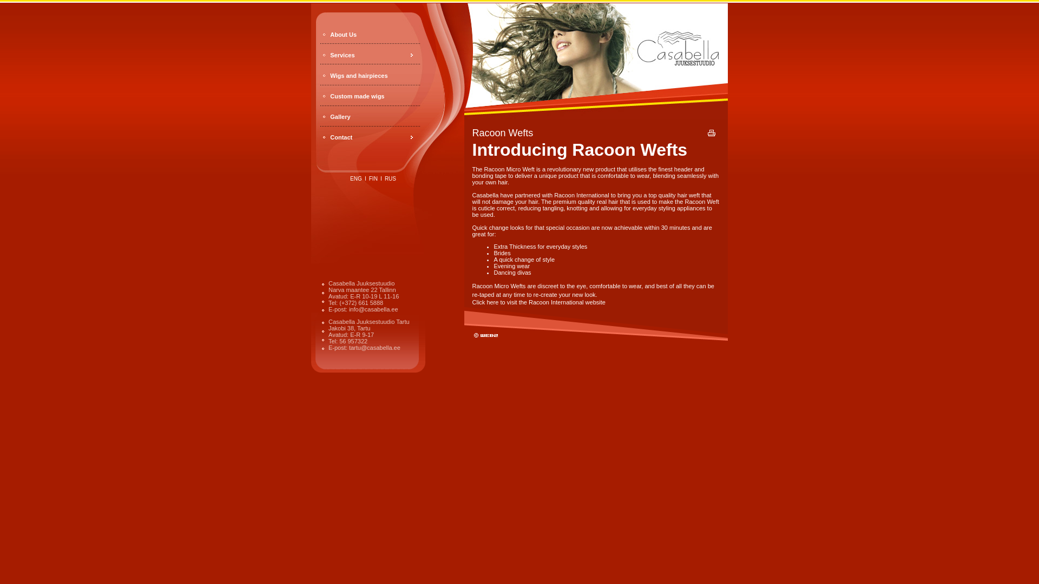 This screenshot has height=584, width=1039. Describe the element at coordinates (340, 117) in the screenshot. I see `Gallery` at that location.